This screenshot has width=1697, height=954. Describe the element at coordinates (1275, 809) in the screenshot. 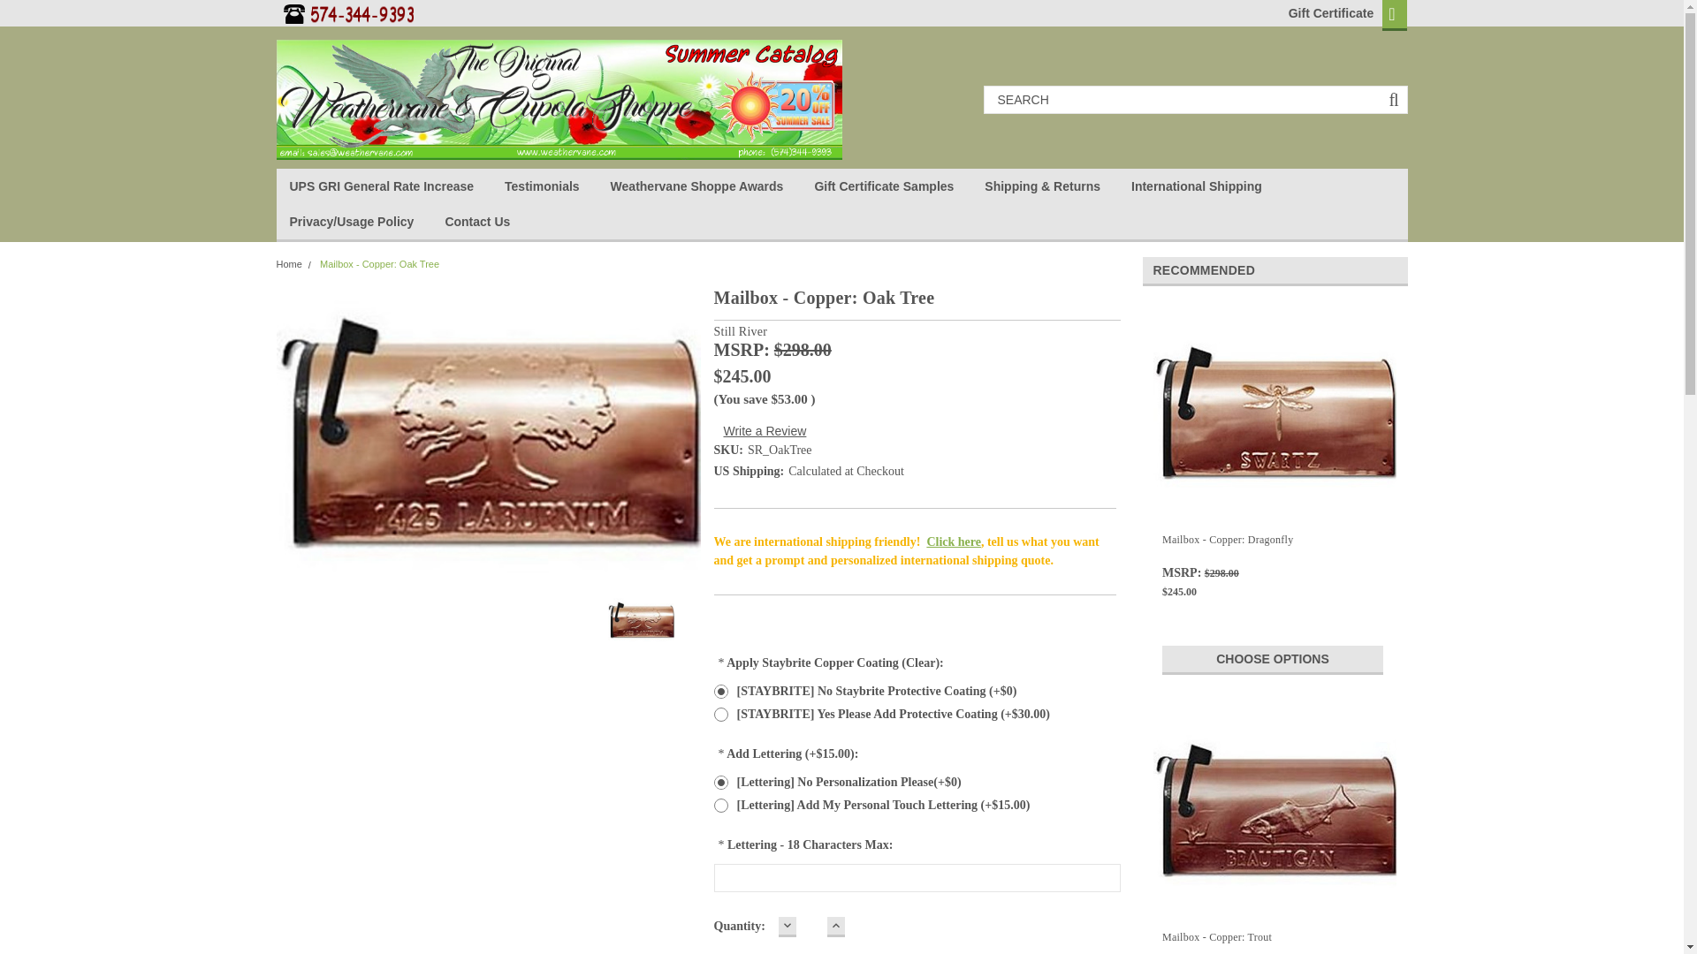

I see `Mailbox - Copper: Trout` at that location.